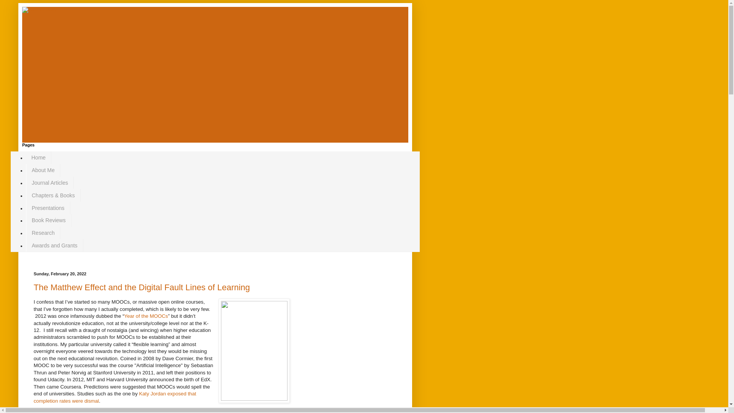  Describe the element at coordinates (115, 397) in the screenshot. I see `Katy Jordan exposed that completion rates were dismal` at that location.